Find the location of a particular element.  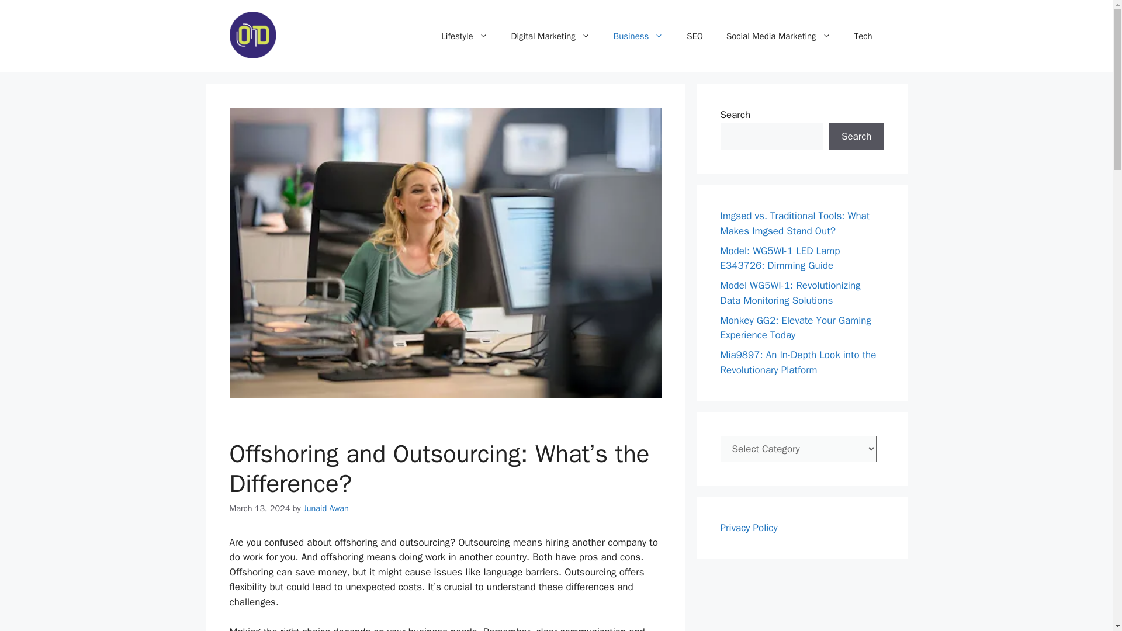

Imgsed vs. Traditional Tools: What Makes Imgsed Stand Out? is located at coordinates (795, 223).